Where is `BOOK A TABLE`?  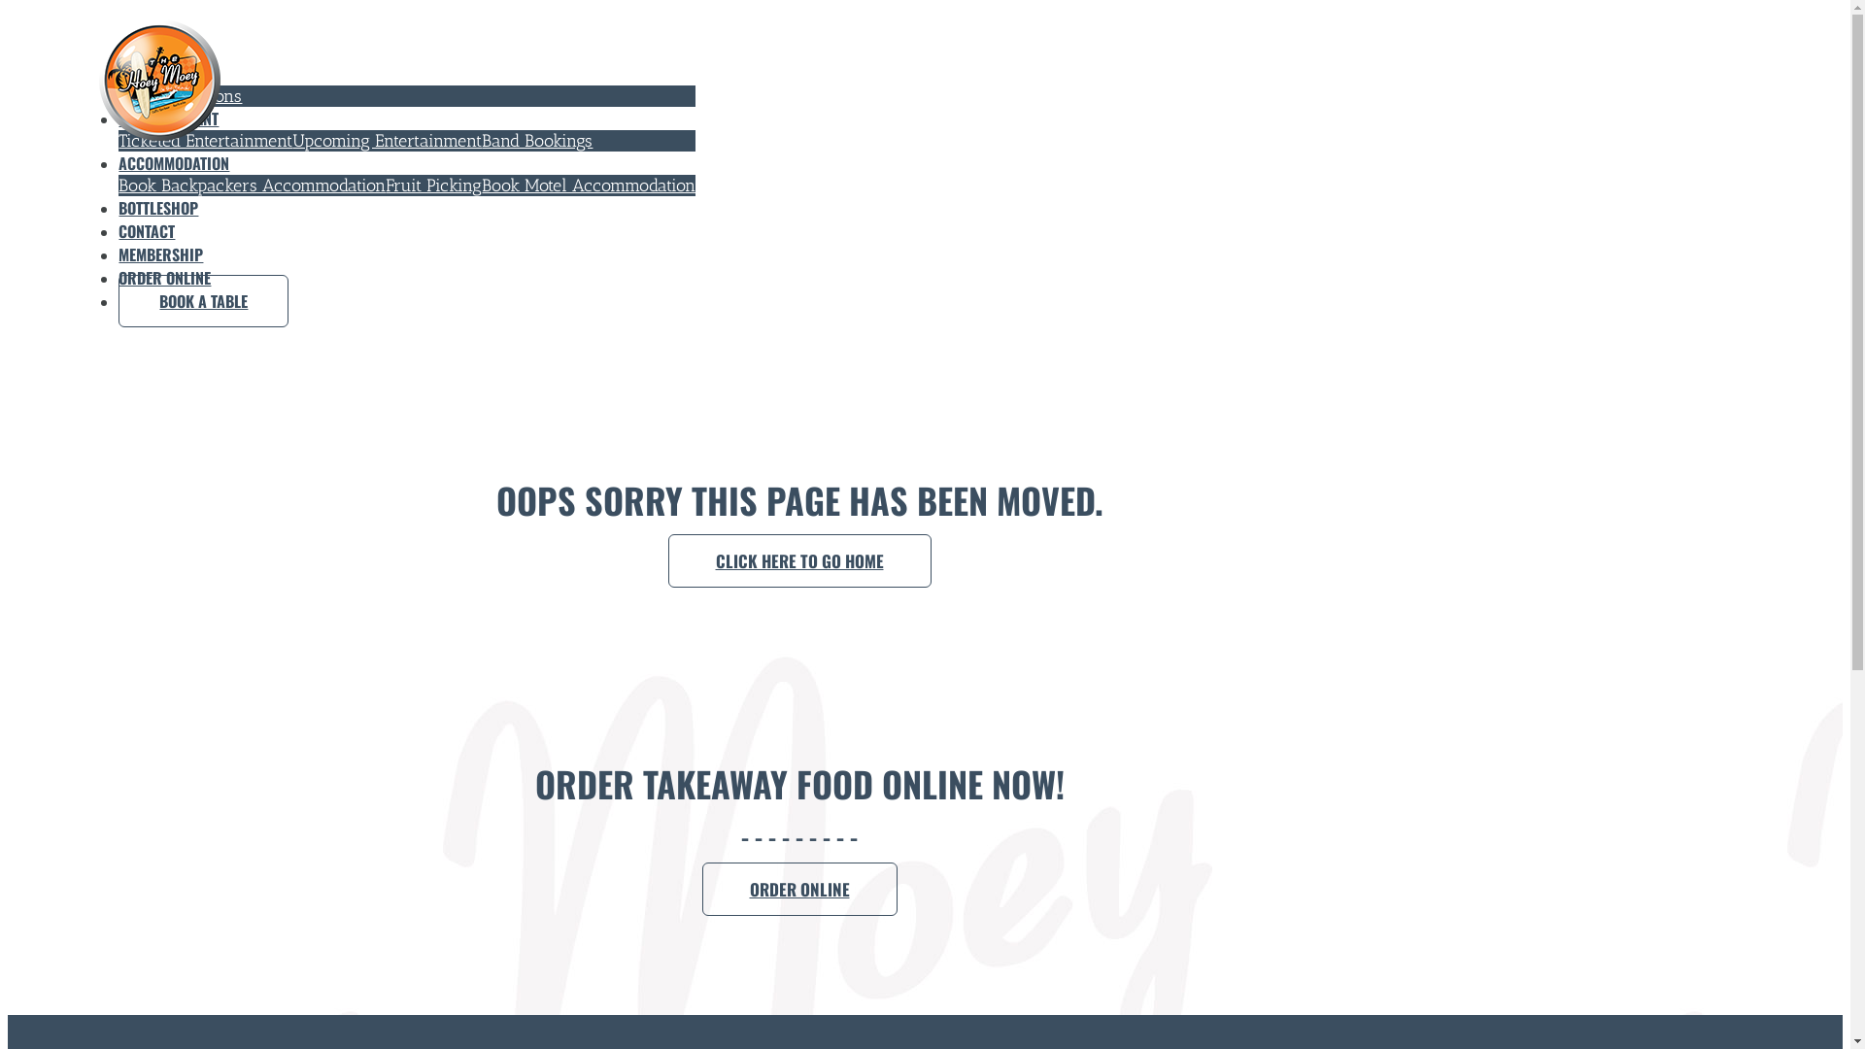 BOOK A TABLE is located at coordinates (204, 301).